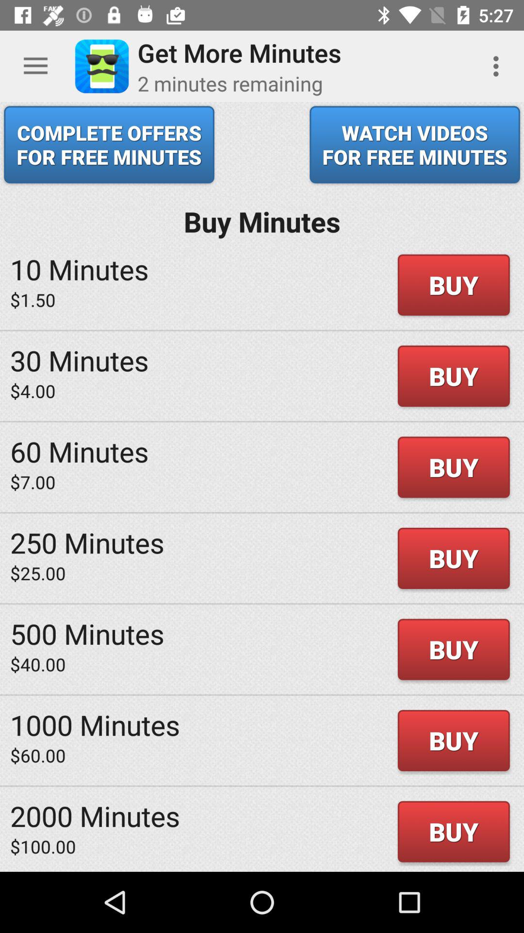  I want to click on jump until 500 minutes icon, so click(87, 634).